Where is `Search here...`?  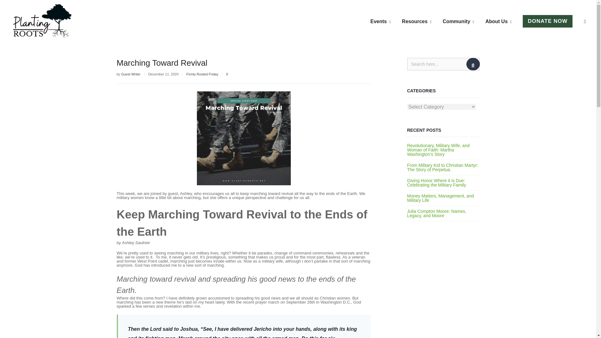
Search here... is located at coordinates (443, 64).